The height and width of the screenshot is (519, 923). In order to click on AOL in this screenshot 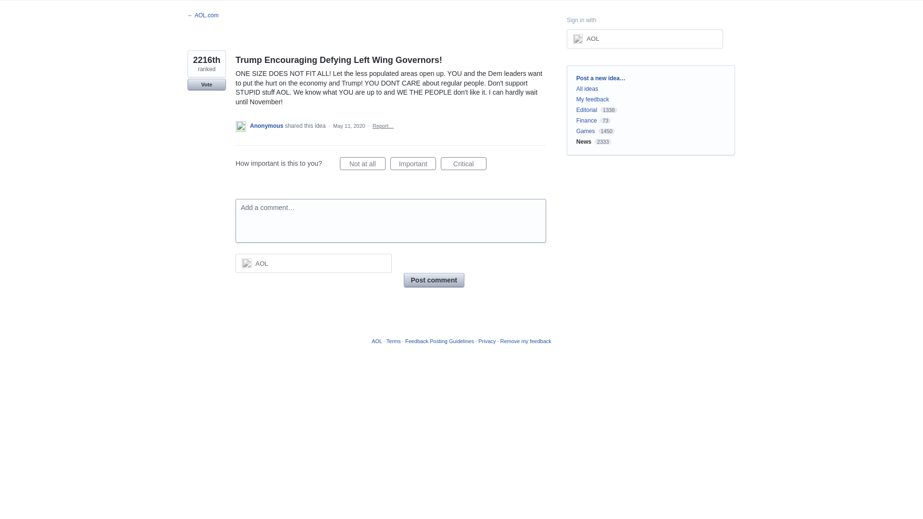, I will do `click(644, 38)`.